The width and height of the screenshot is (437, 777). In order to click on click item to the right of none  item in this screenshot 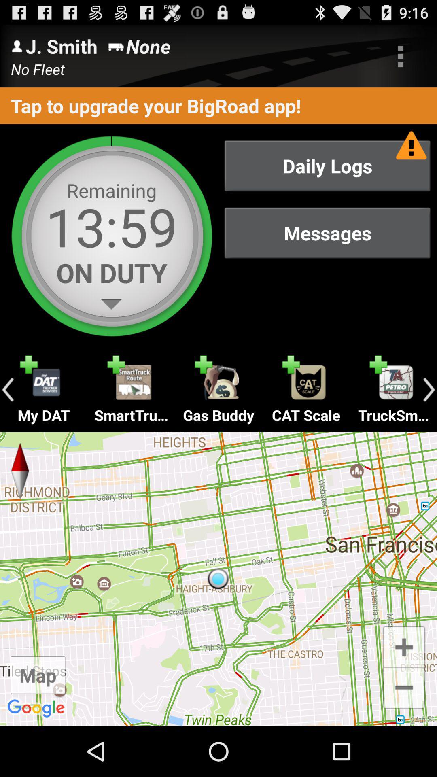, I will do `click(401, 56)`.